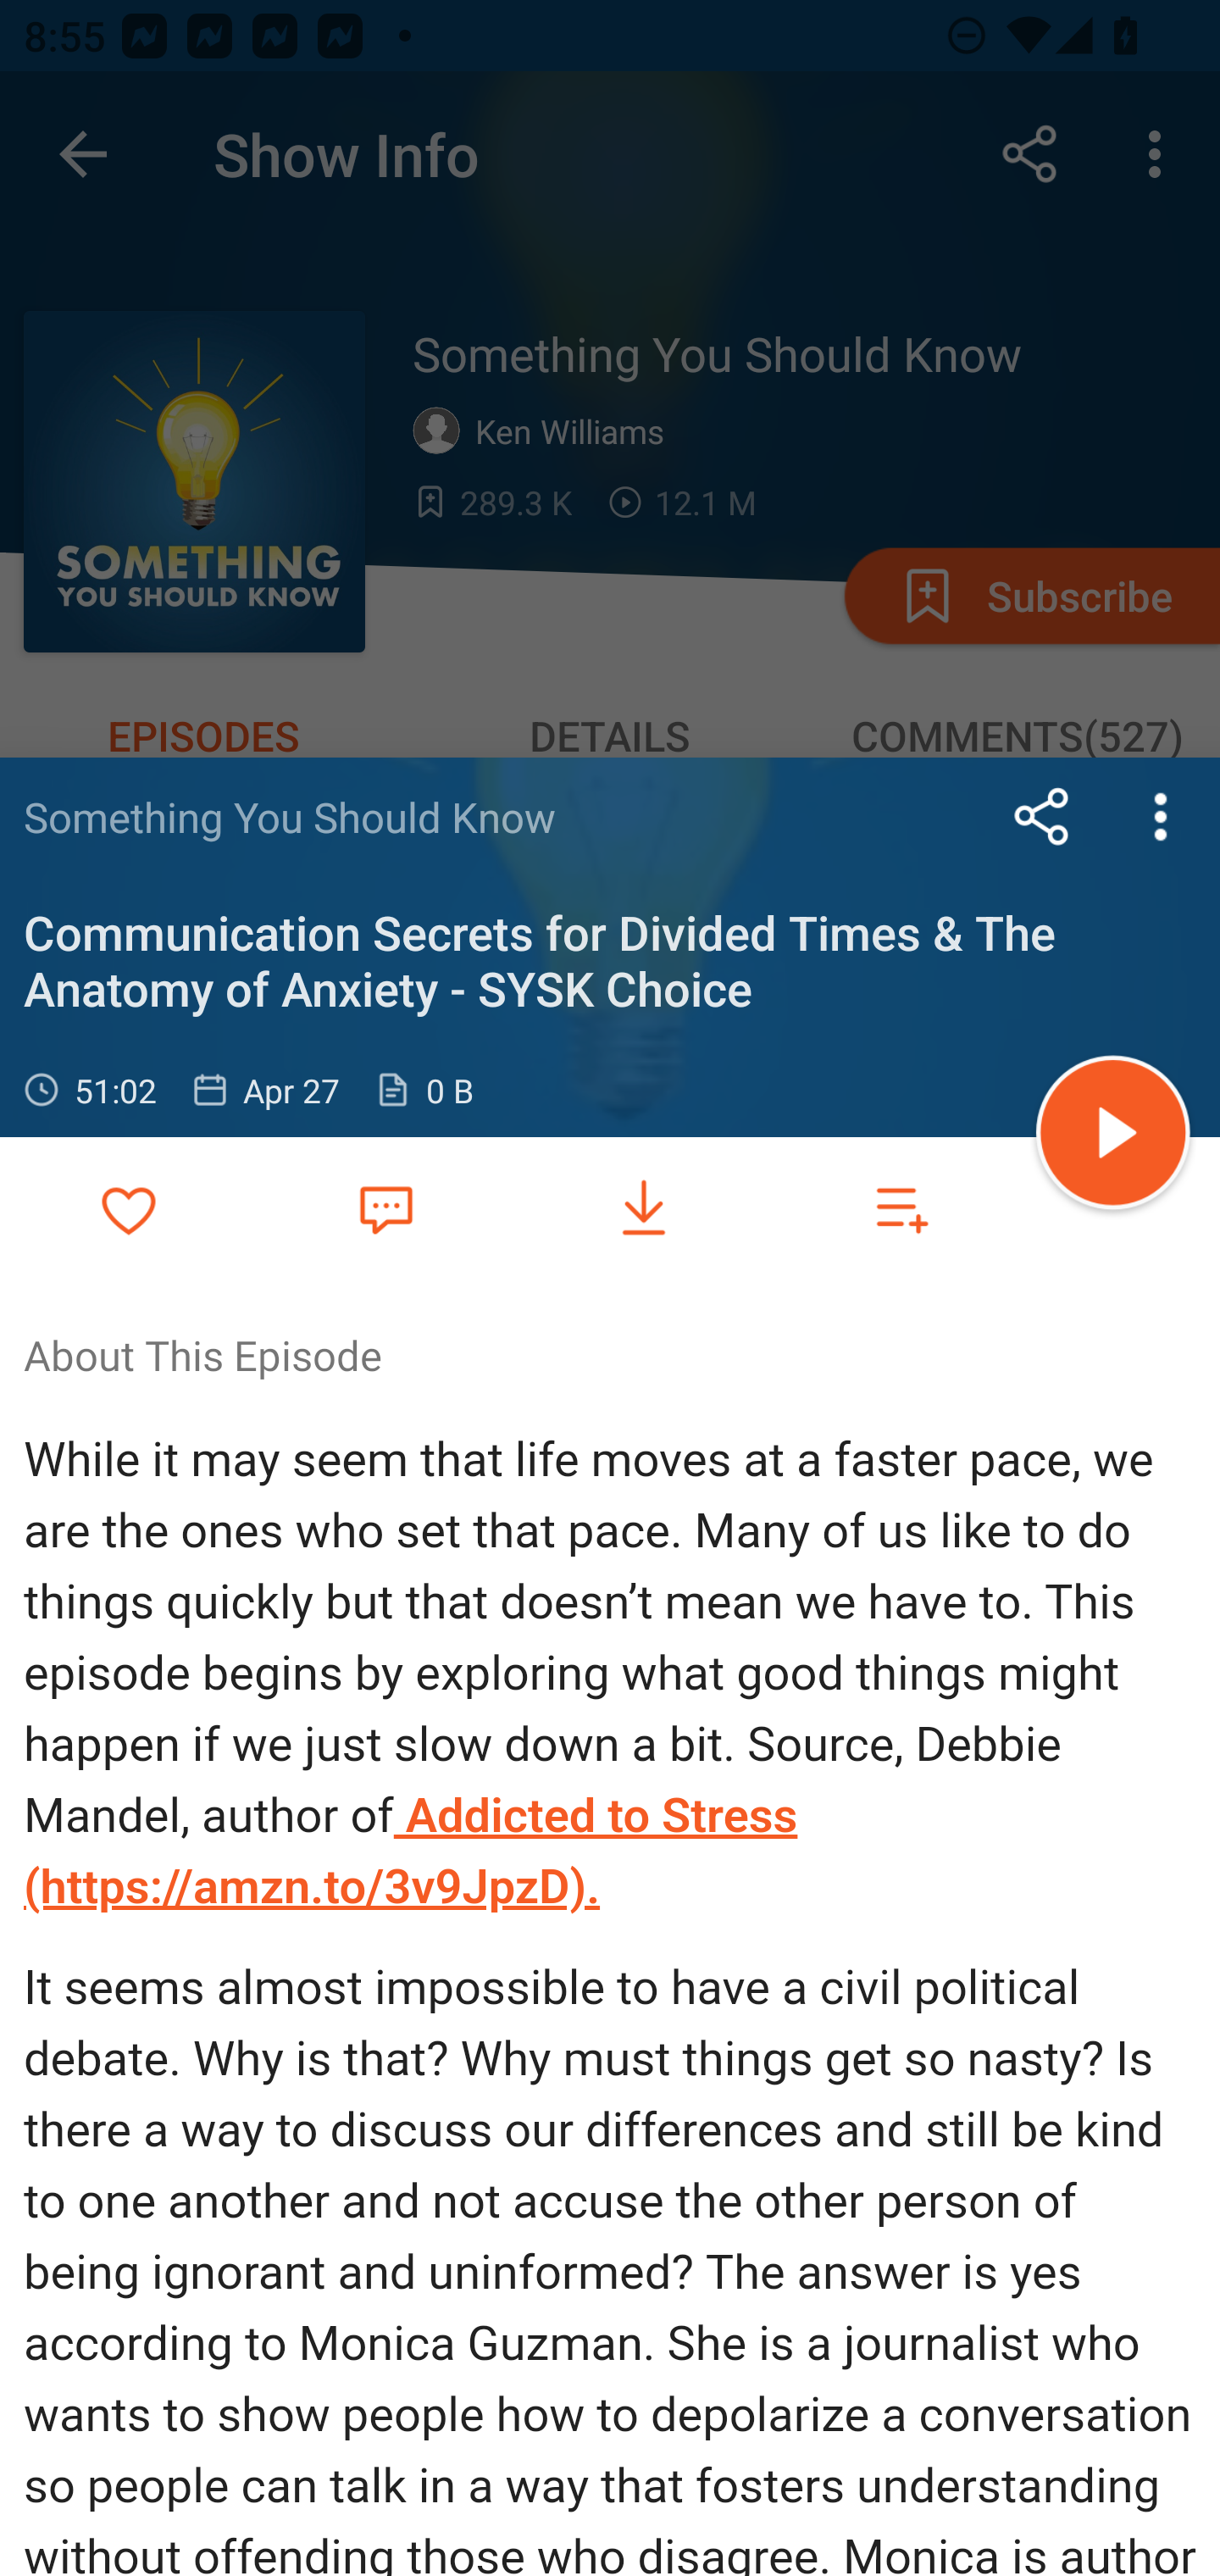 The image size is (1220, 2576). Describe the element at coordinates (412, 1851) in the screenshot. I see ` Addicted to Stress (https://amzn.to/3v9JpzD).` at that location.